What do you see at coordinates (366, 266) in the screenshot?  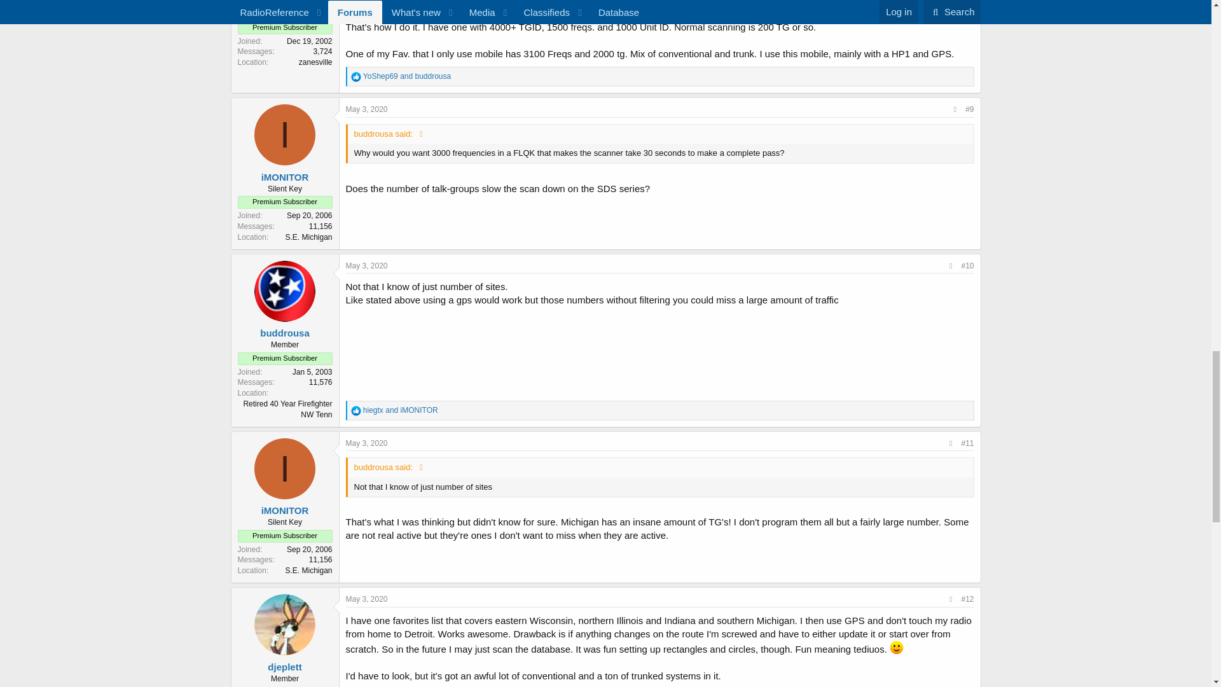 I see `May 3, 2020 at 10:29 AM` at bounding box center [366, 266].